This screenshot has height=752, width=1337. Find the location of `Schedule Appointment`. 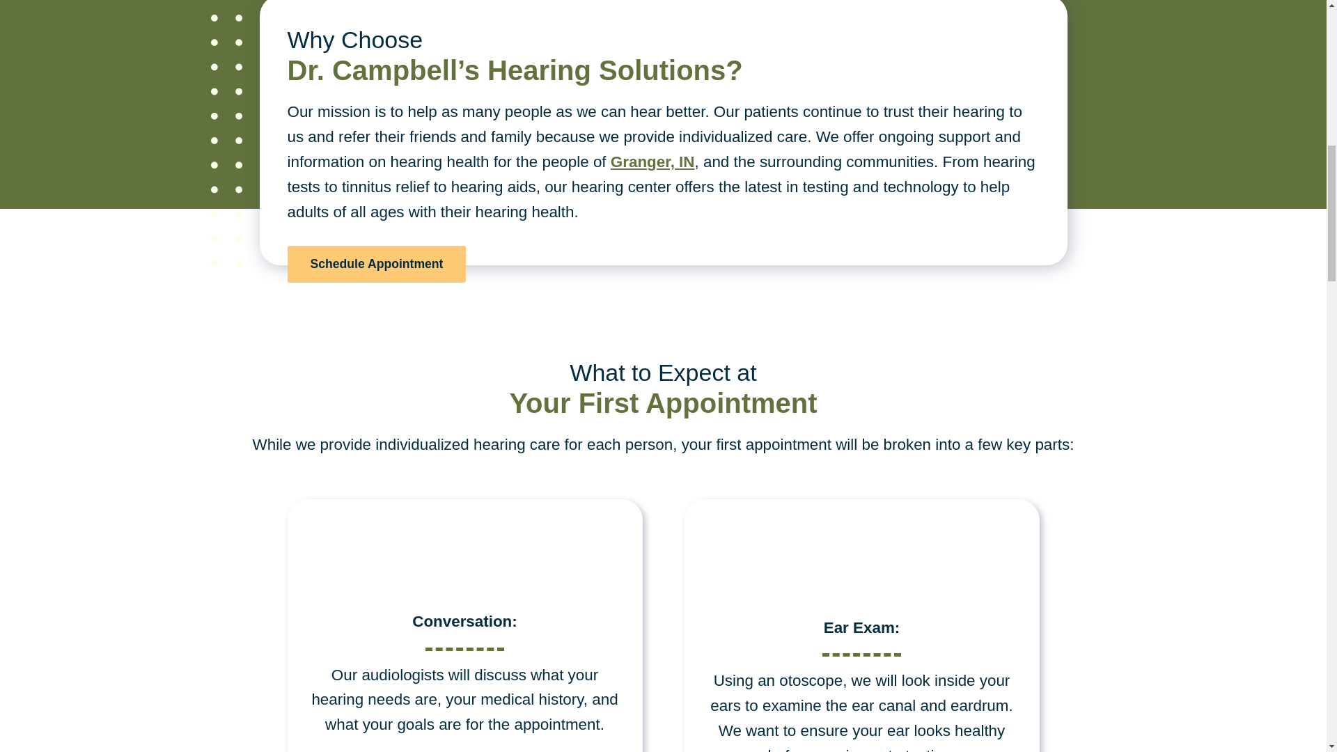

Schedule Appointment is located at coordinates (376, 265).